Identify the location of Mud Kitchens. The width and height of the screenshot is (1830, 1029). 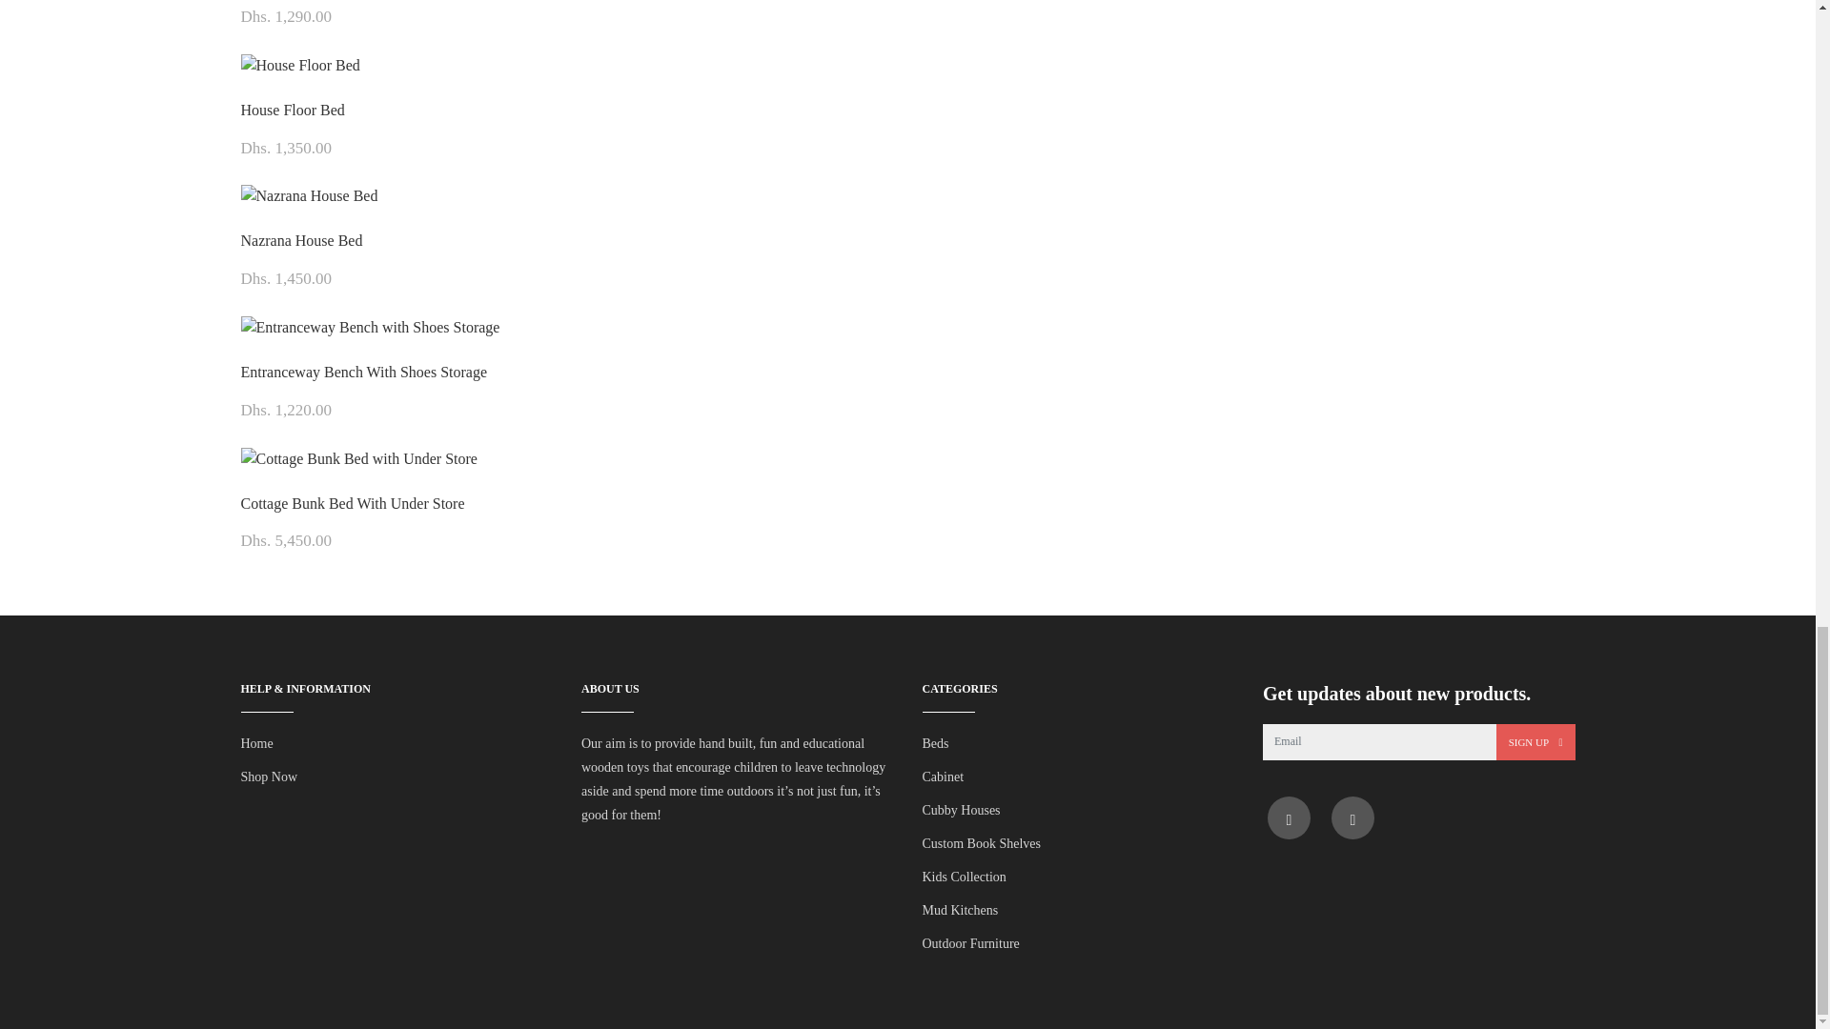
(961, 911).